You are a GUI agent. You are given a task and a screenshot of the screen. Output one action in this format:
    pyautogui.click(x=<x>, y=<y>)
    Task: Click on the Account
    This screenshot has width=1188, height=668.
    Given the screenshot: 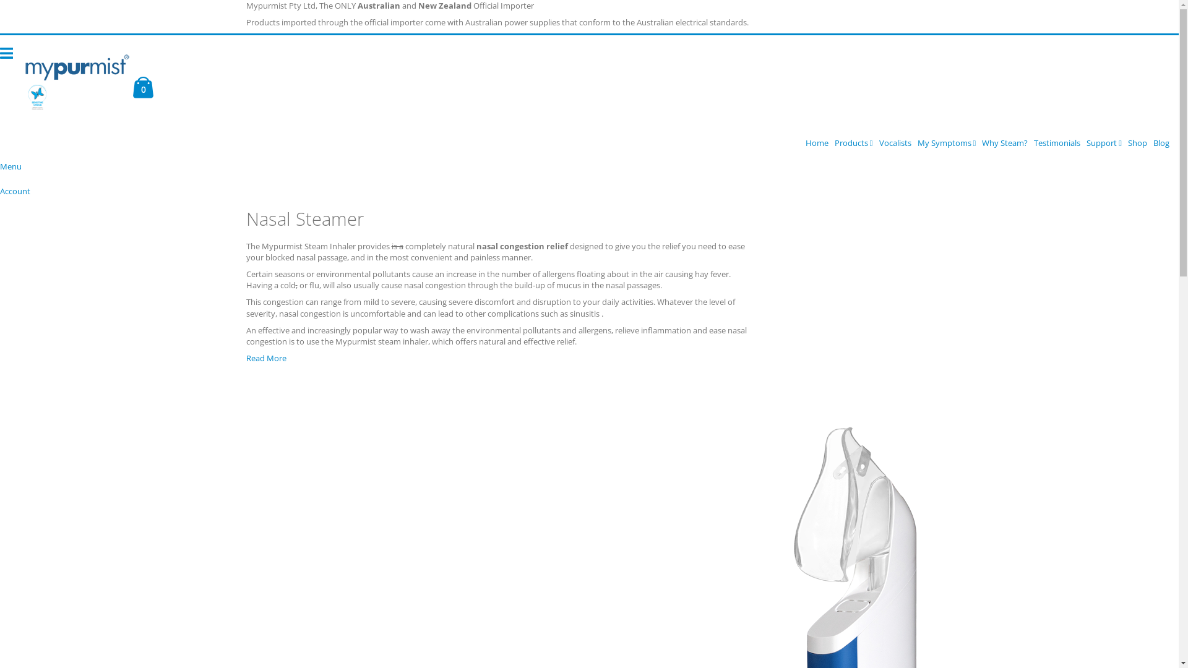 What is the action you would take?
    pyautogui.click(x=15, y=191)
    